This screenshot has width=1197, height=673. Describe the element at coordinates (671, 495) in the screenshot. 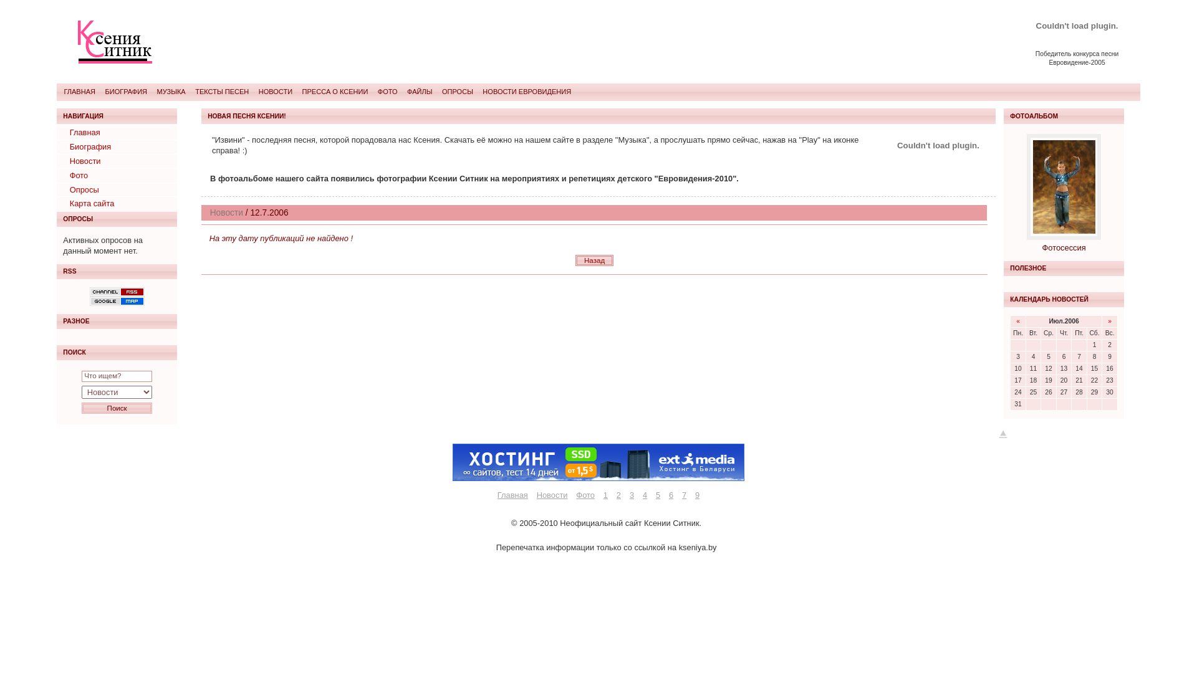

I see `6` at that location.